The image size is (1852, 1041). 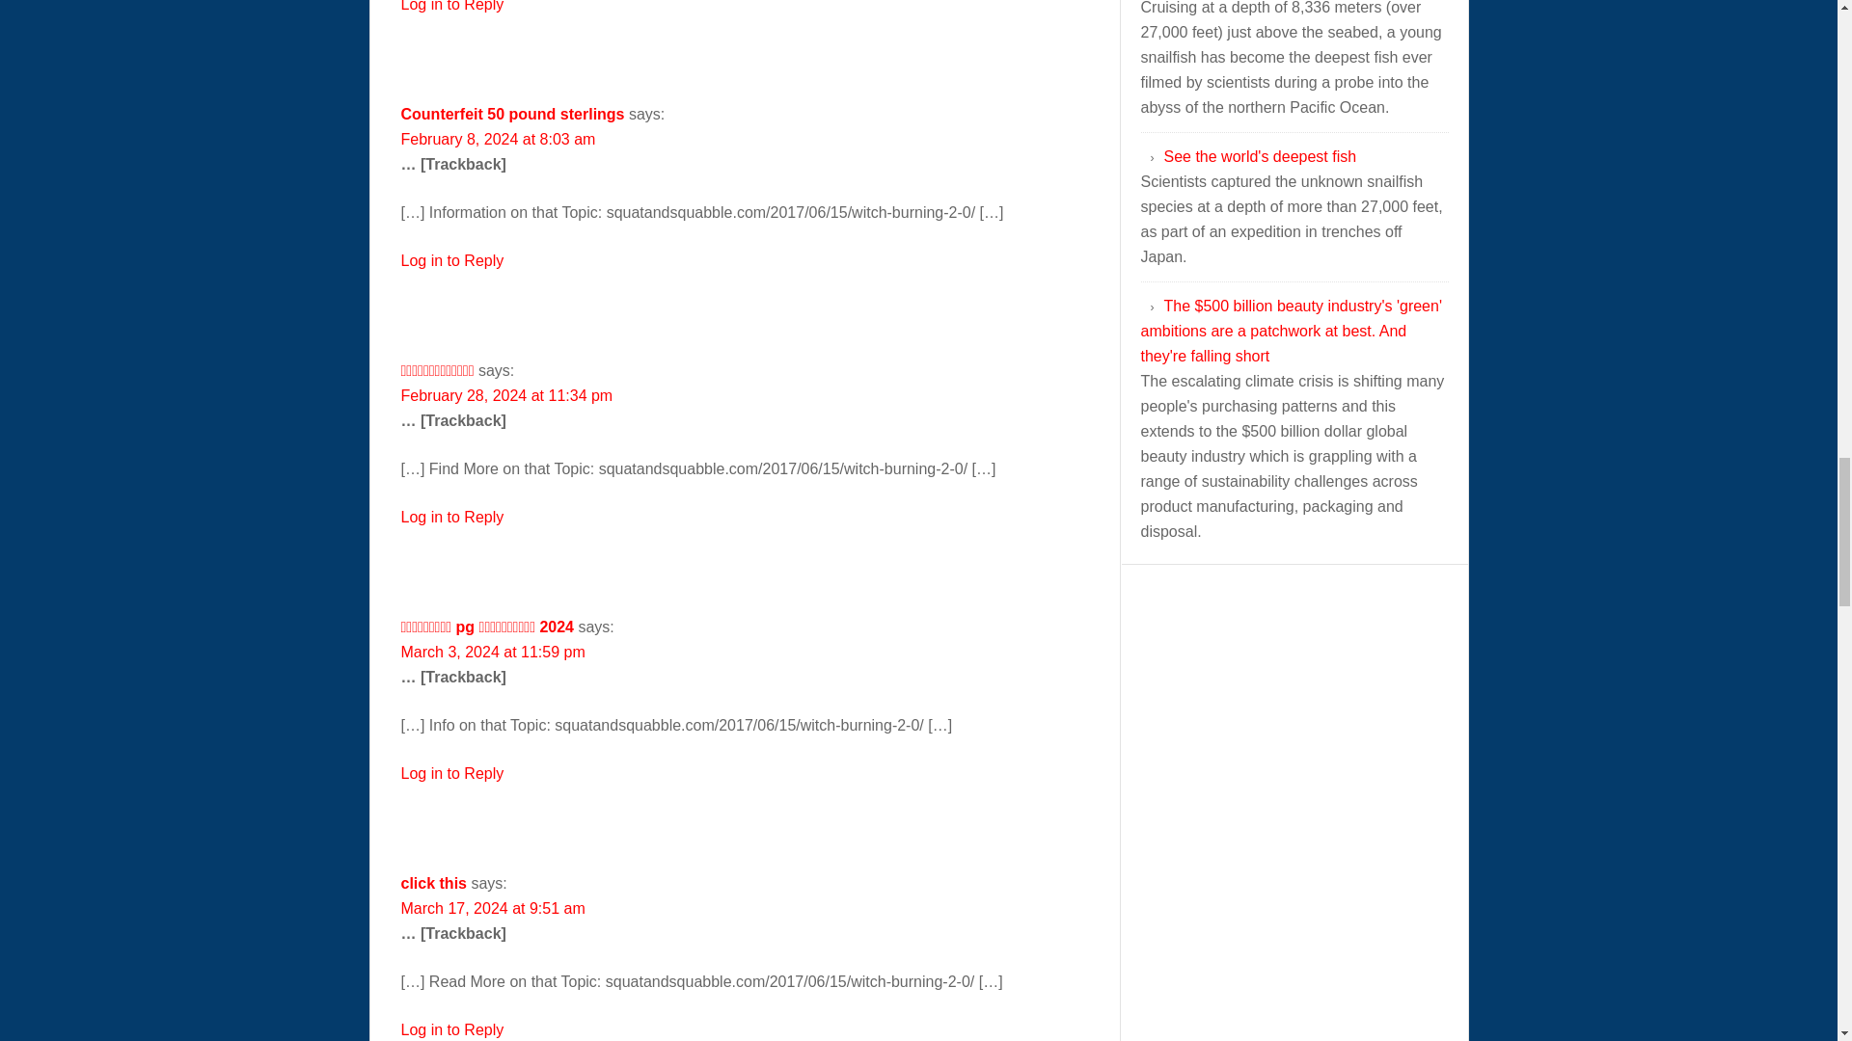 What do you see at coordinates (452, 1029) in the screenshot?
I see `Log in to Reply` at bounding box center [452, 1029].